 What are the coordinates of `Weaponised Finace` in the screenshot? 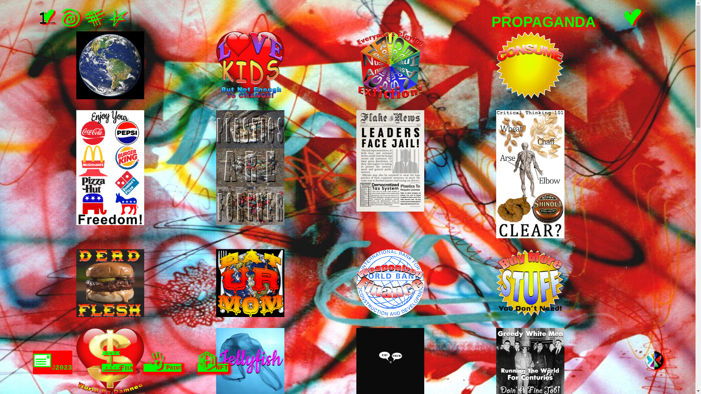 It's located at (391, 283).